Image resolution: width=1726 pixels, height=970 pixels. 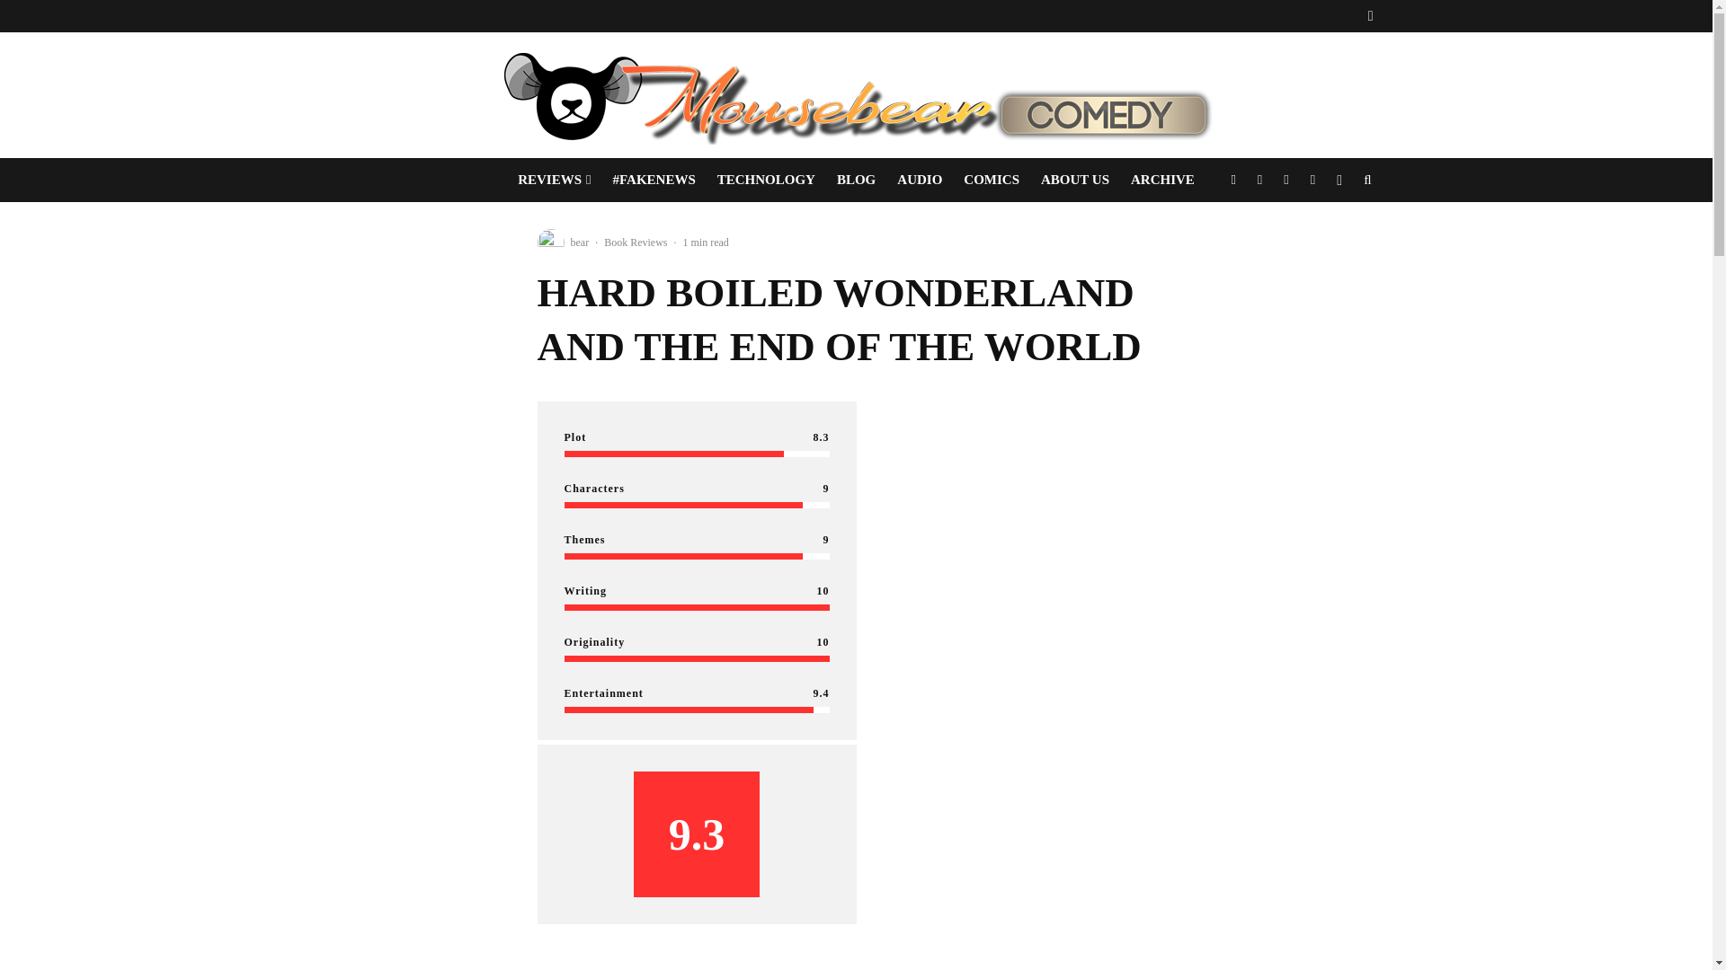 What do you see at coordinates (991, 180) in the screenshot?
I see `COMICS` at bounding box center [991, 180].